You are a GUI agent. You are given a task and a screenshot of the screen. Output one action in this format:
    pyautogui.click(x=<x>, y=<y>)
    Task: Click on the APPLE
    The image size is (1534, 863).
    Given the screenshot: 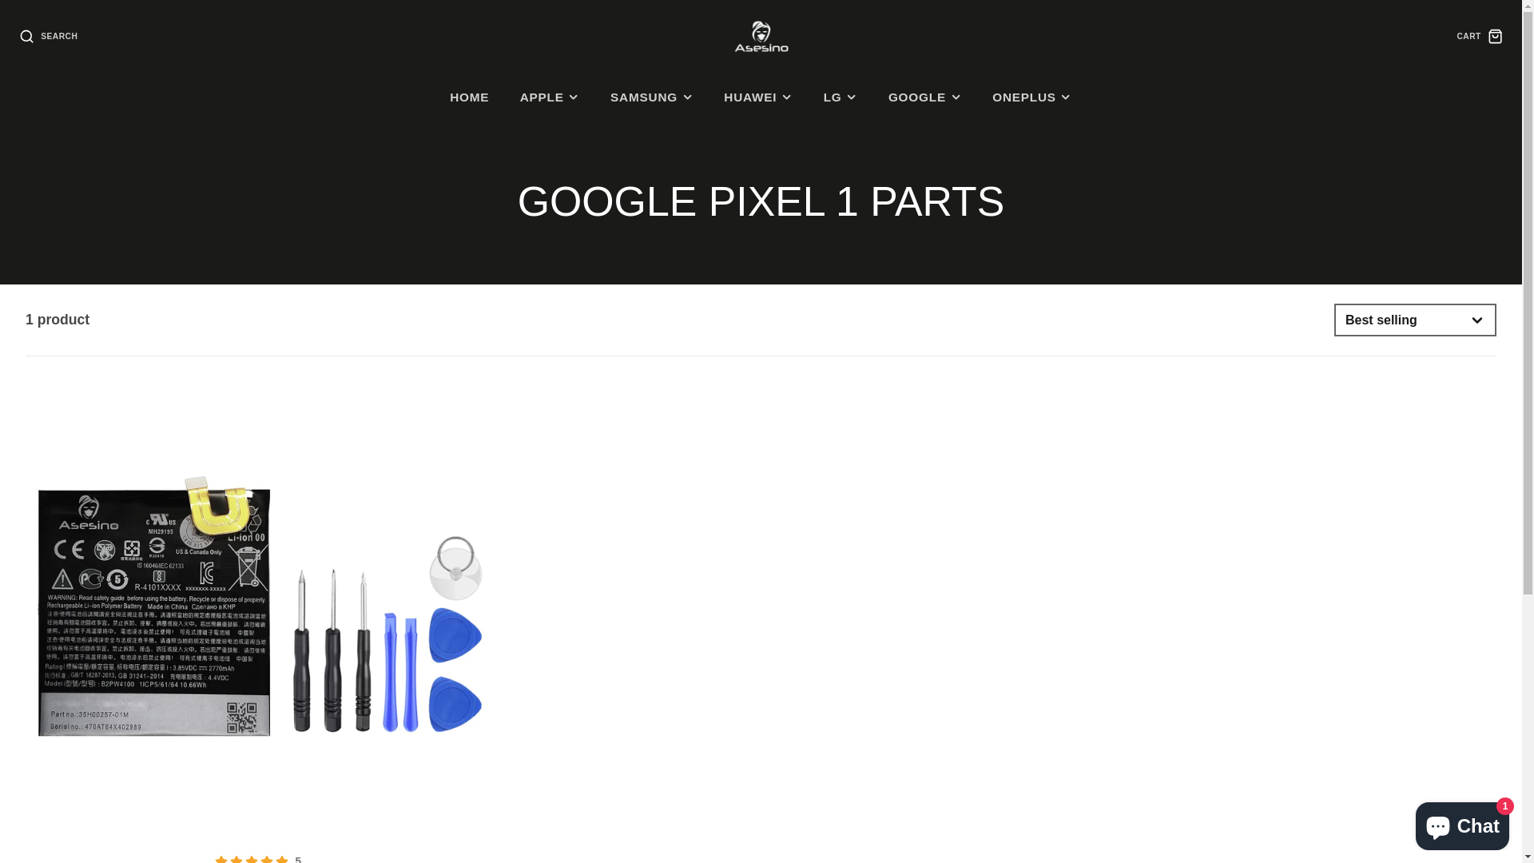 What is the action you would take?
    pyautogui.click(x=550, y=97)
    